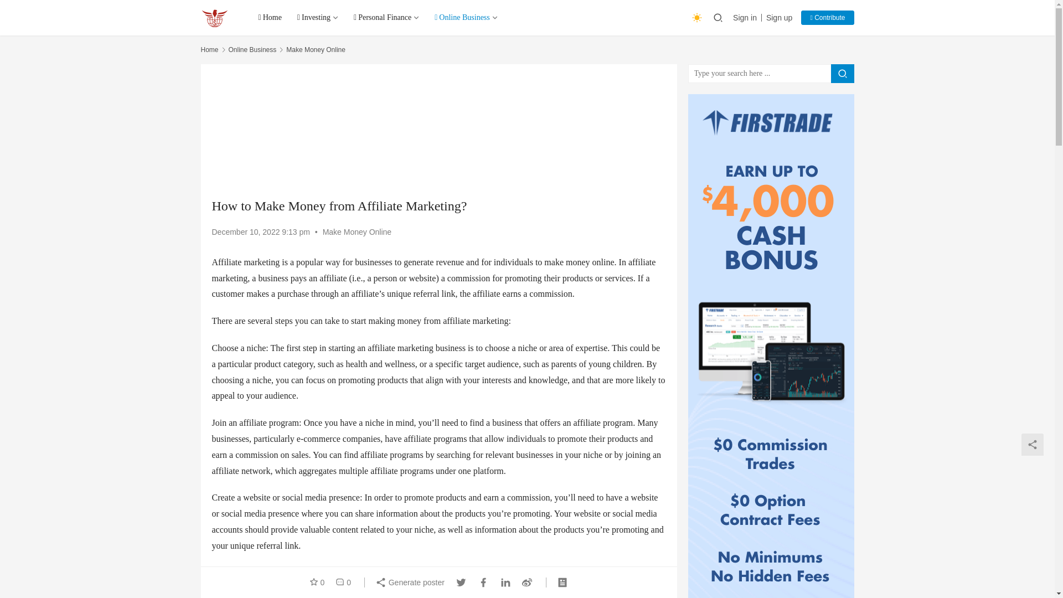 The image size is (1063, 598). Describe the element at coordinates (316, 50) in the screenshot. I see `Make Money Online` at that location.